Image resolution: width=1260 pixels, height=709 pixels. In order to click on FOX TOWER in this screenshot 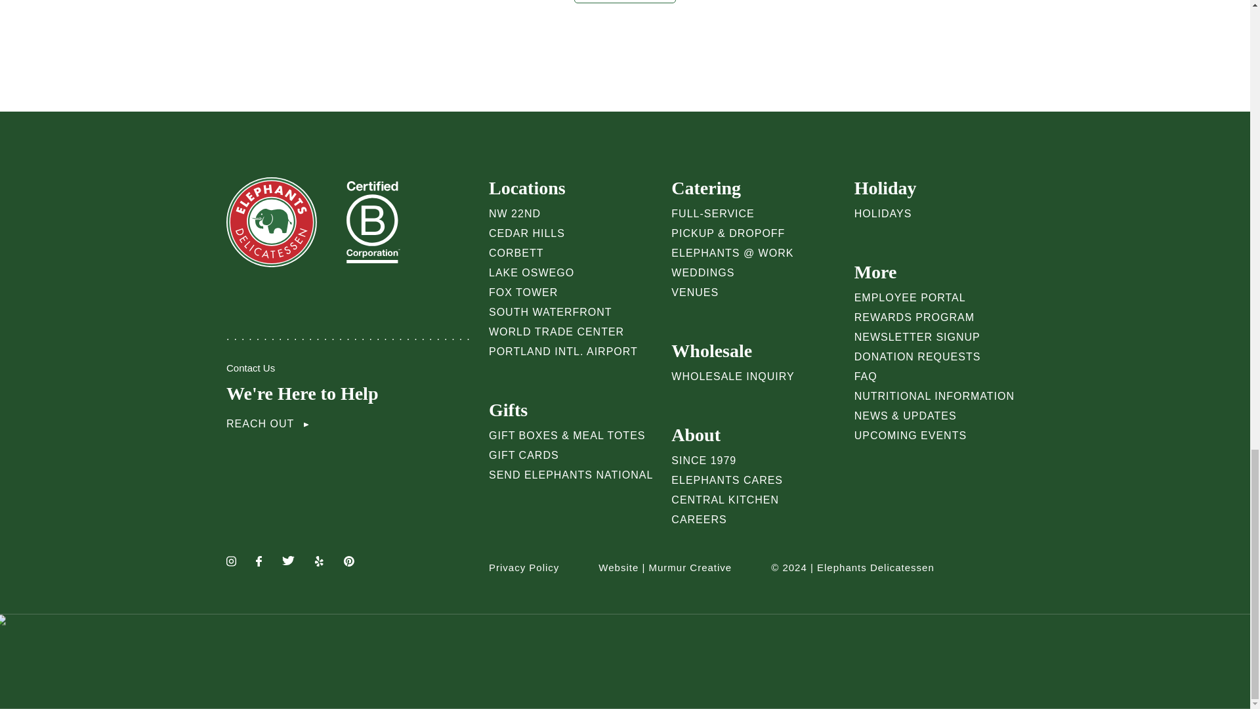, I will do `click(523, 292)`.